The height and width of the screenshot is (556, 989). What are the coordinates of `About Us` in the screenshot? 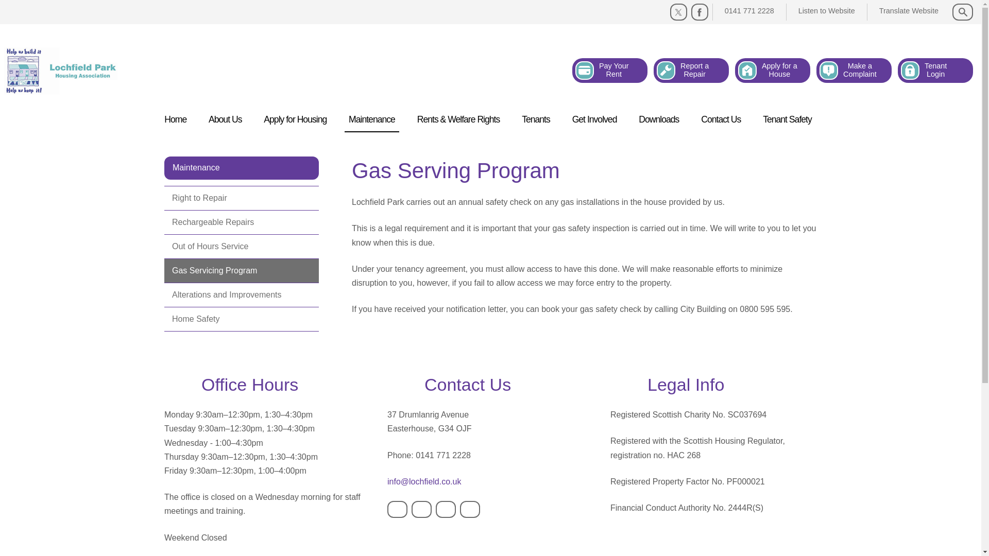 It's located at (749, 11).